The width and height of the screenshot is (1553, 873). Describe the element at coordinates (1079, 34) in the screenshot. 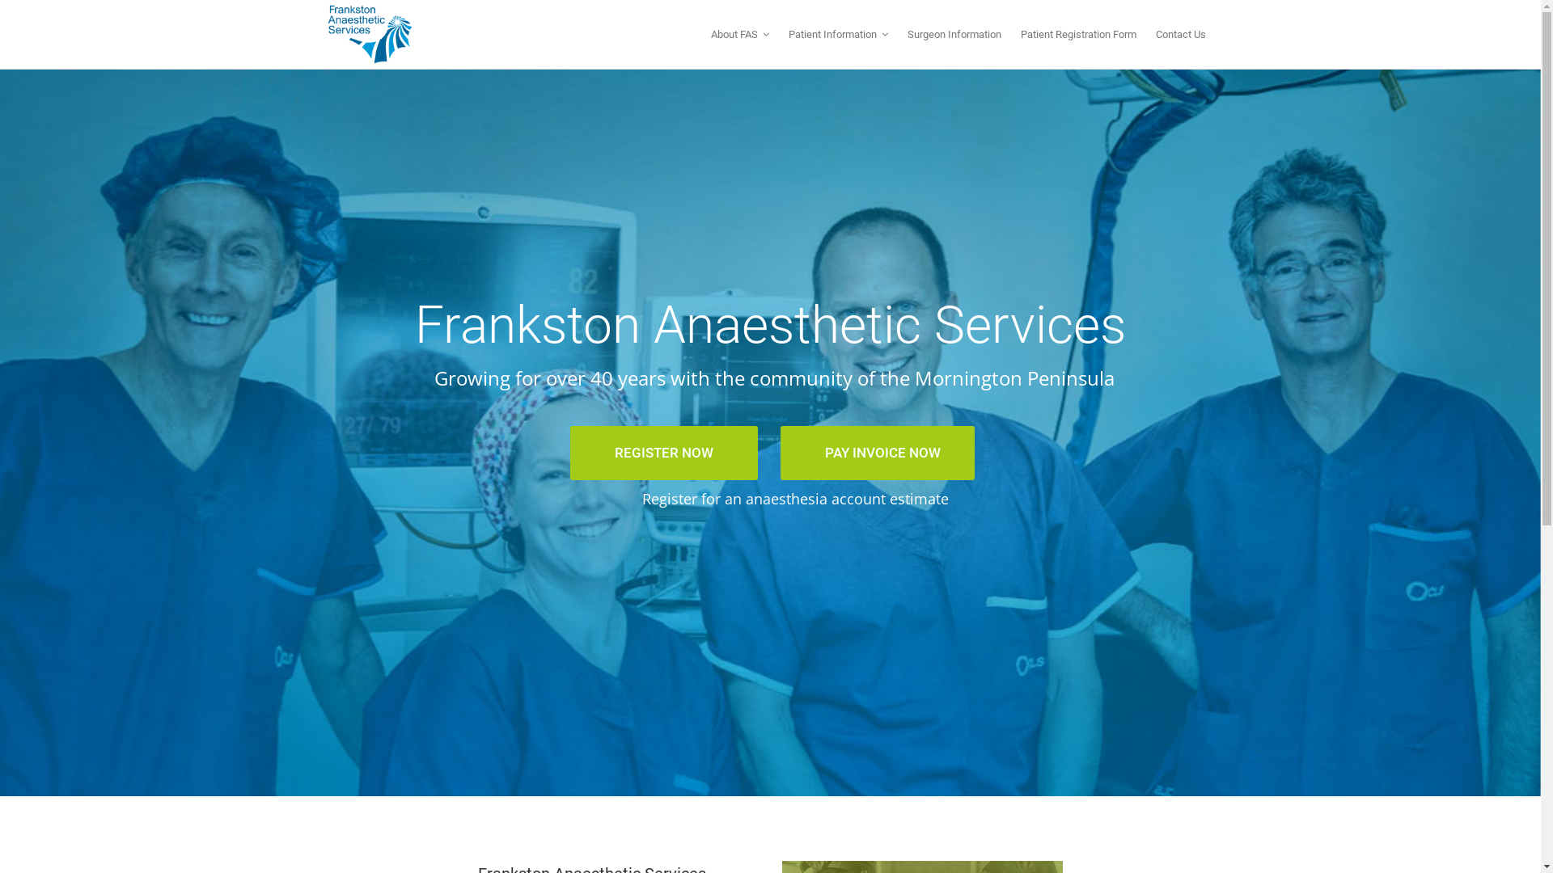

I see `Patient Registration Form` at that location.